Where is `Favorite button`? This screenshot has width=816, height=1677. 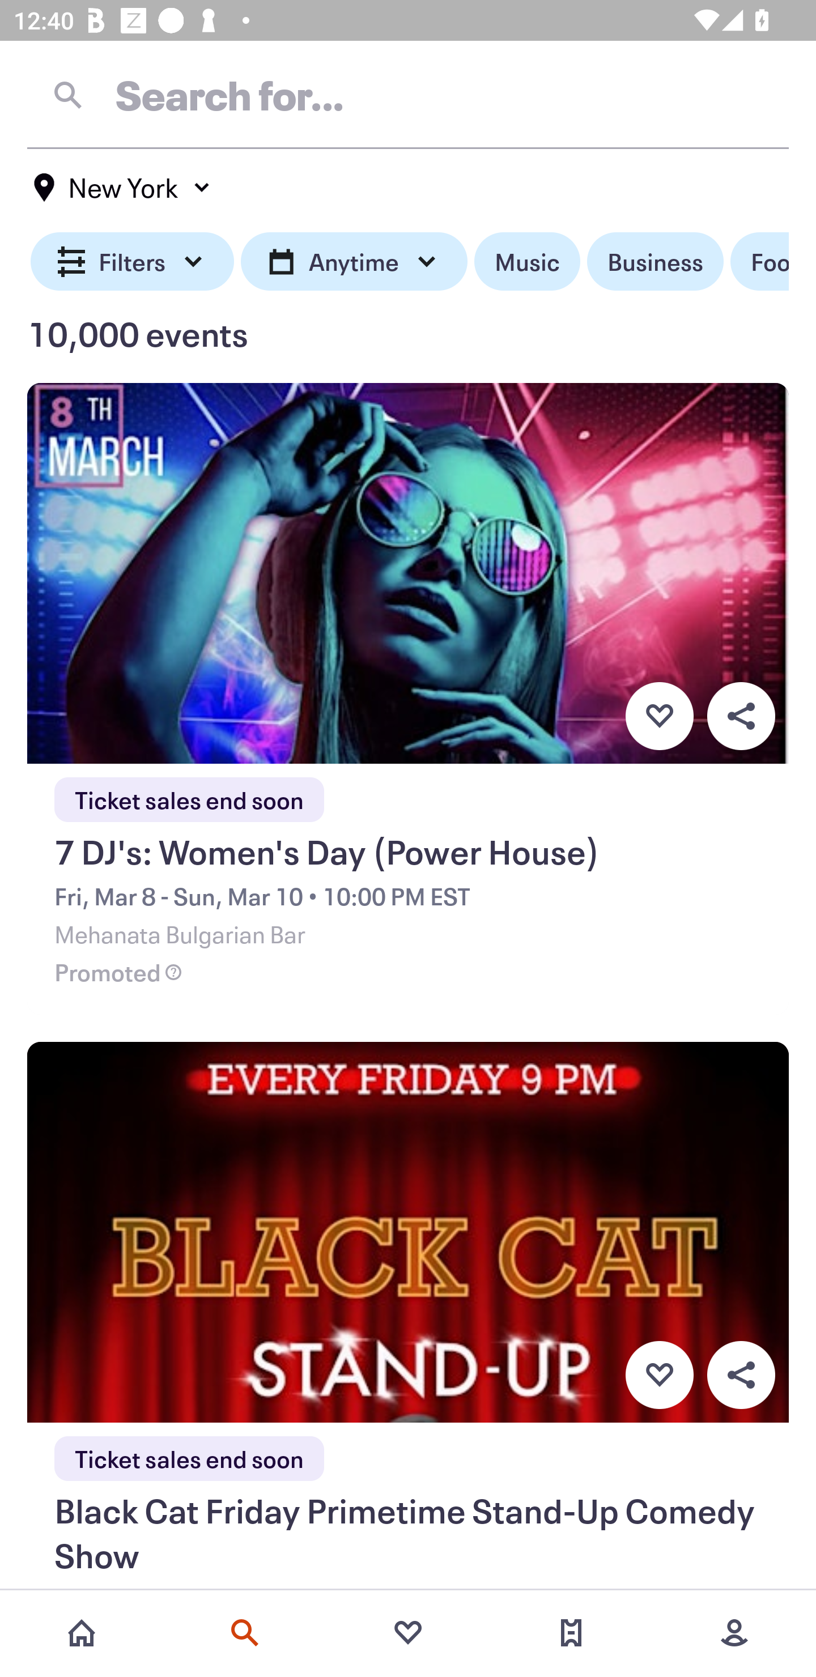 Favorite button is located at coordinates (659, 1375).